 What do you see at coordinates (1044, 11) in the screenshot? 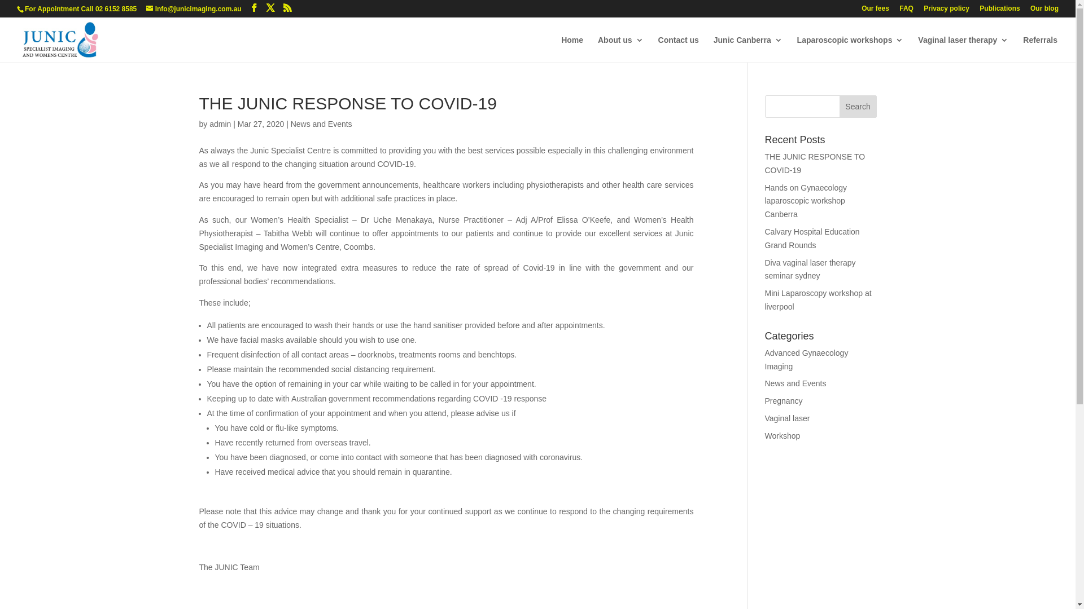
I see `Our blog` at bounding box center [1044, 11].